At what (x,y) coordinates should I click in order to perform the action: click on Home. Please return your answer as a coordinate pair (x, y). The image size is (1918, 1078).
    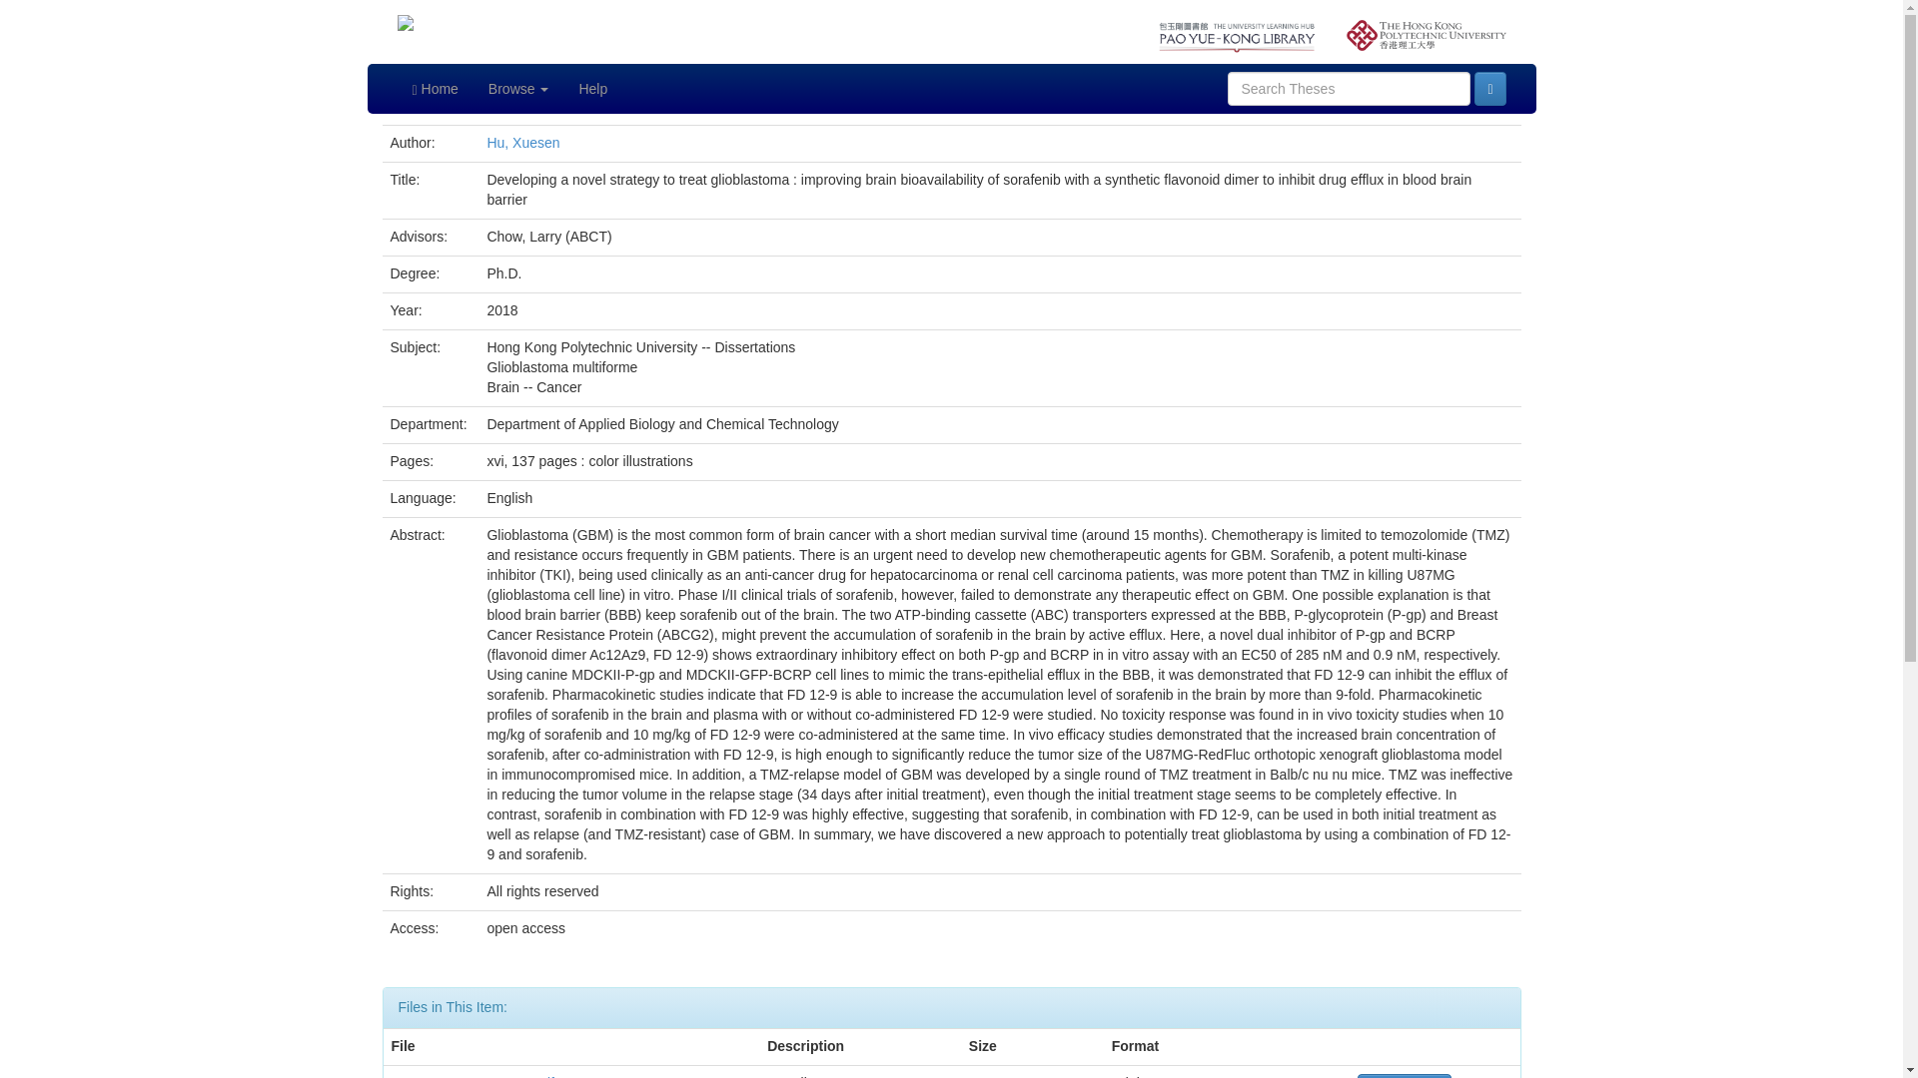
    Looking at the image, I should click on (436, 88).